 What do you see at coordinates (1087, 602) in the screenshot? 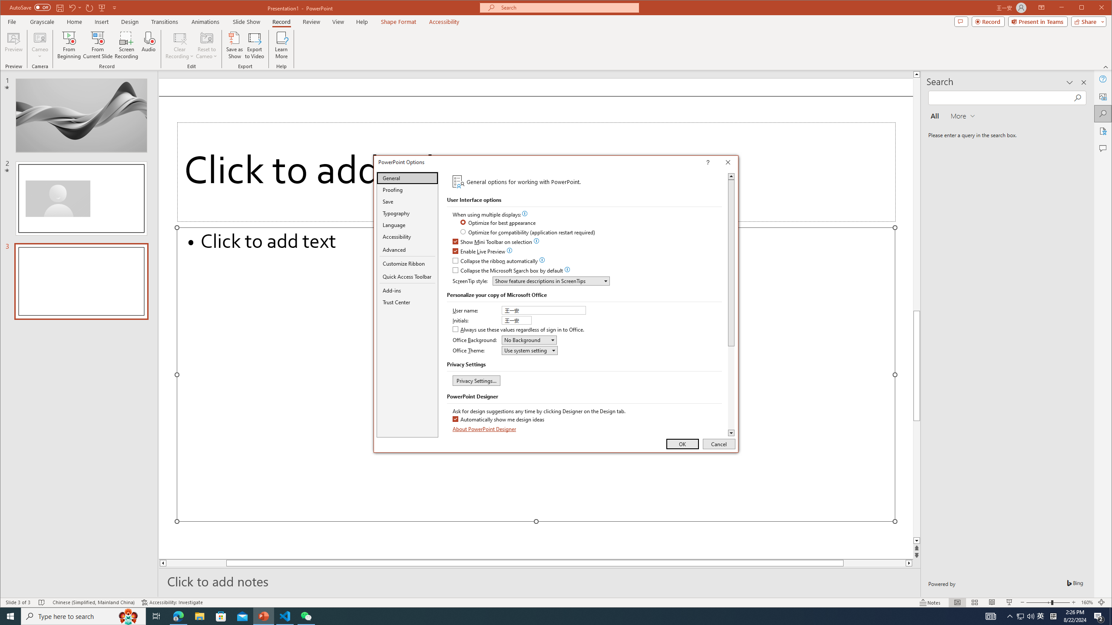
I see `Zoom 160%` at bounding box center [1087, 602].